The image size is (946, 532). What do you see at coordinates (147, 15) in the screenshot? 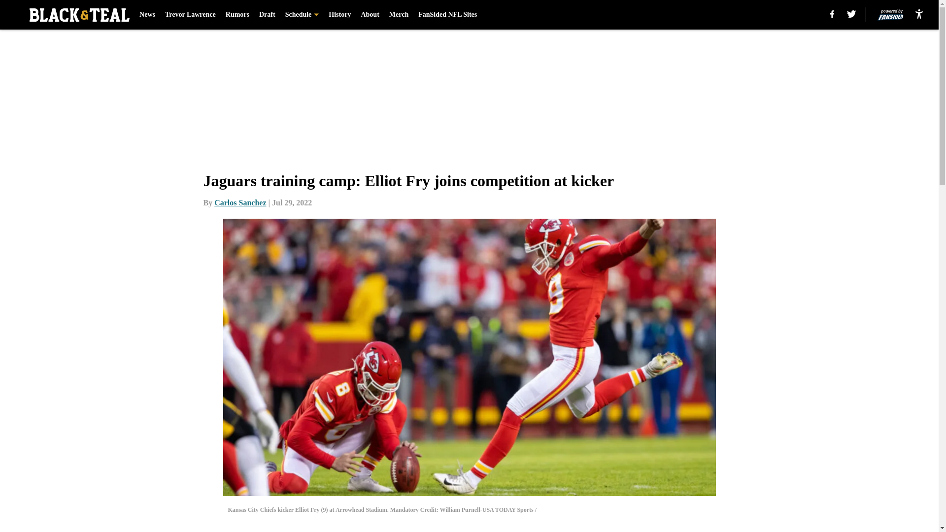
I see `News` at bounding box center [147, 15].